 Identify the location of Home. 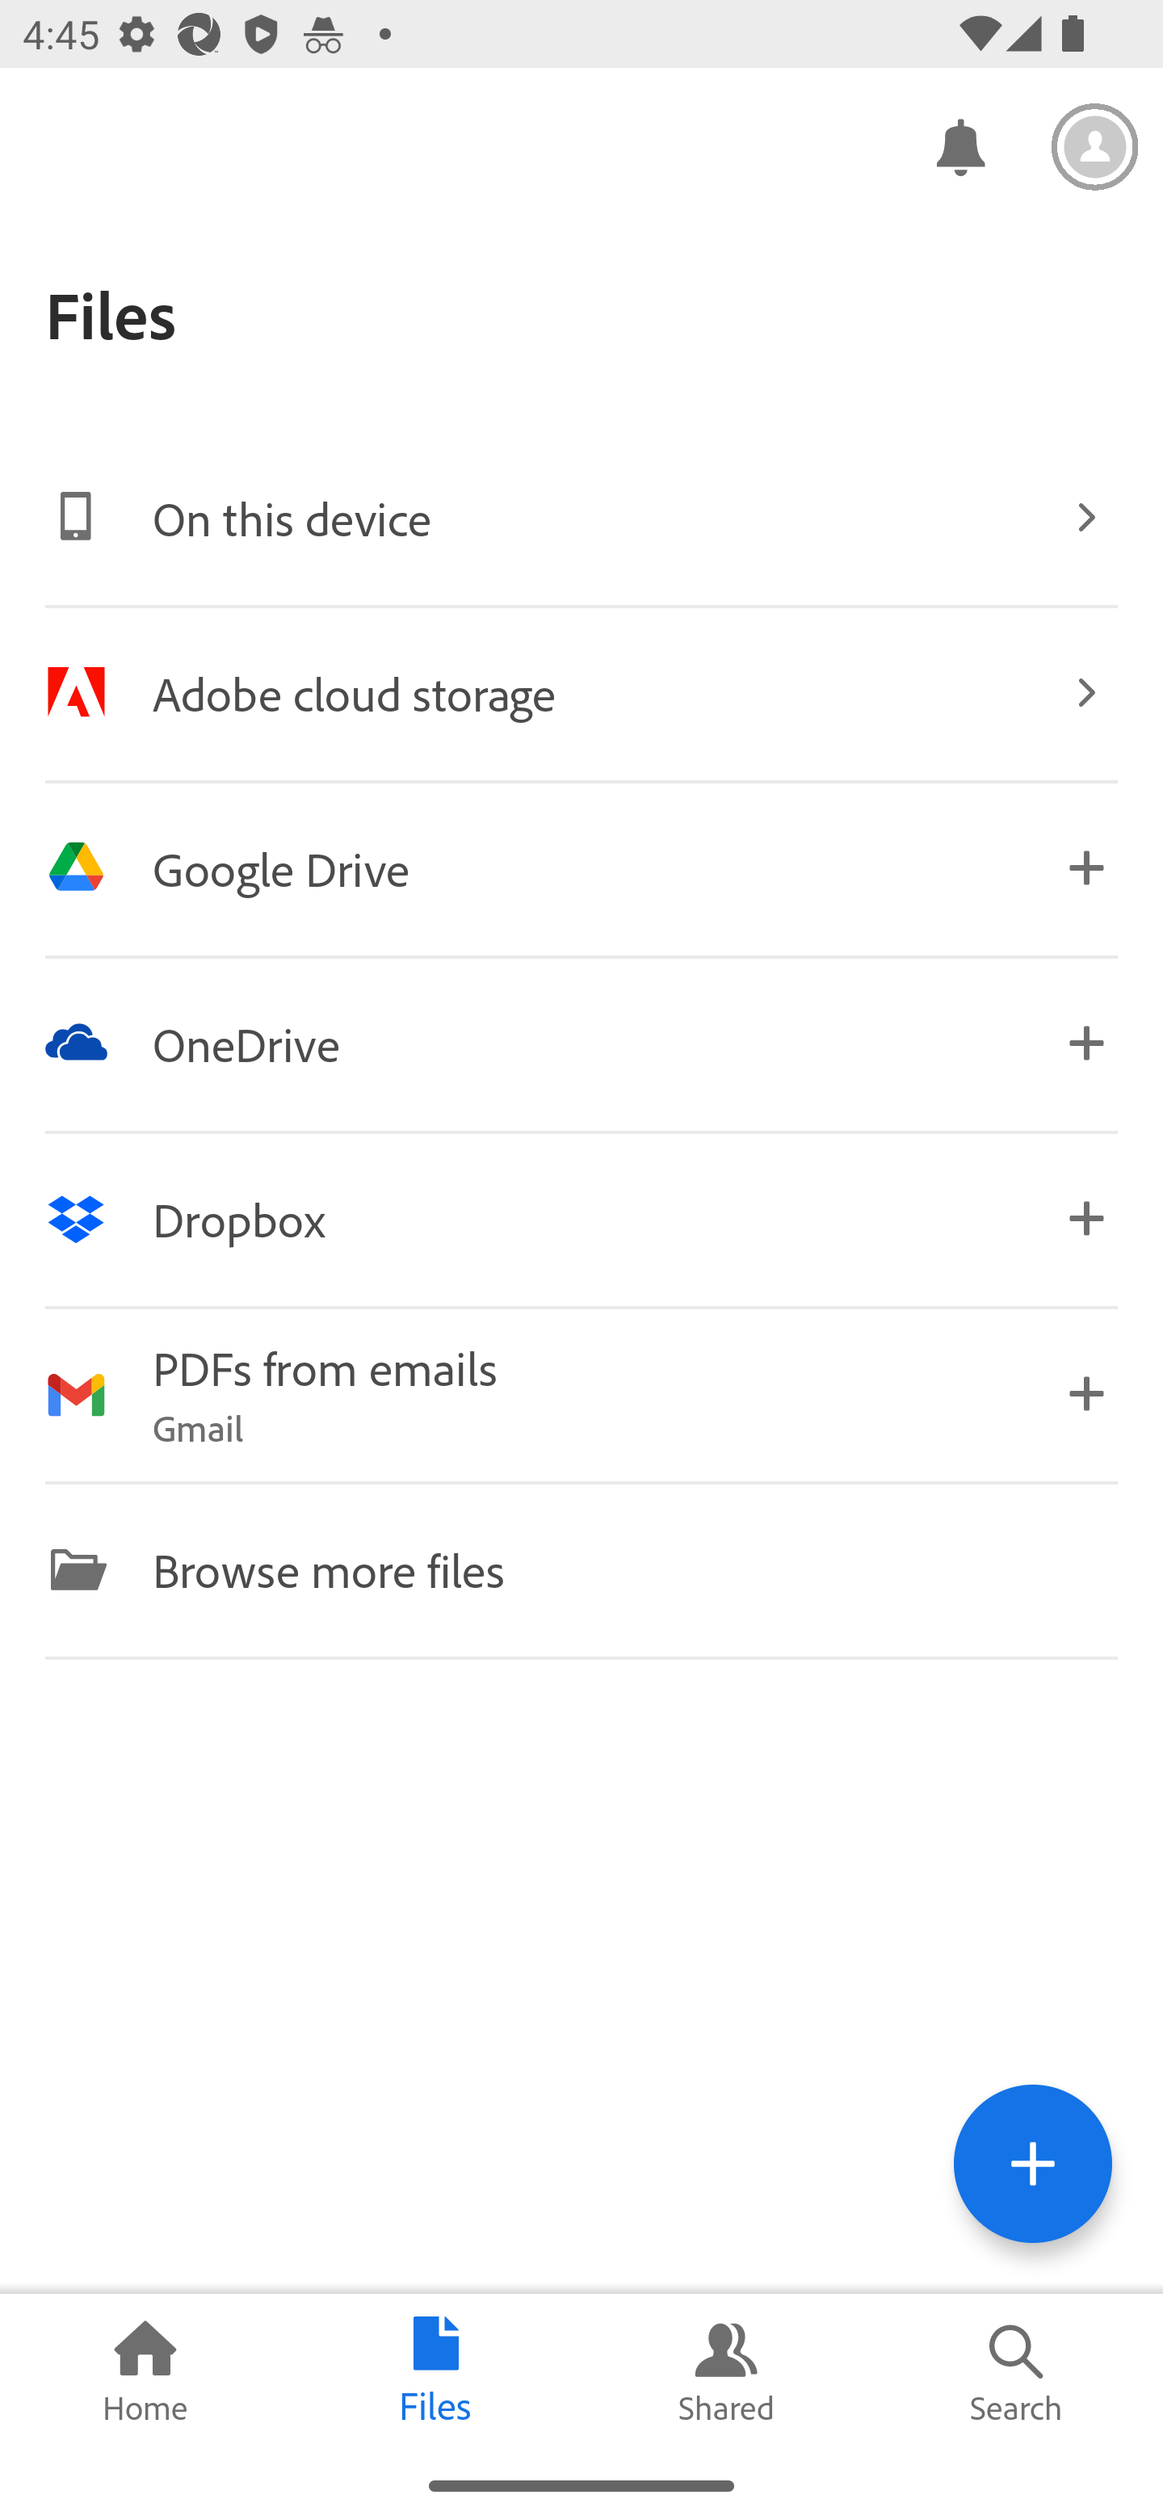
(145, 2372).